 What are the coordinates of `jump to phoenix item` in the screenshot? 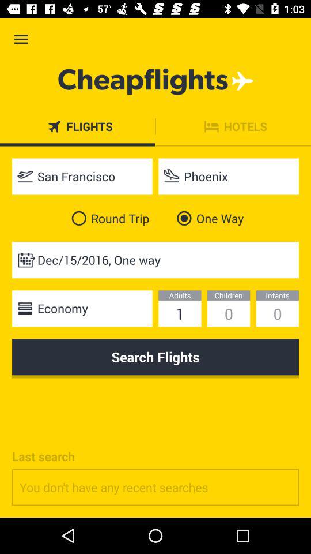 It's located at (229, 177).